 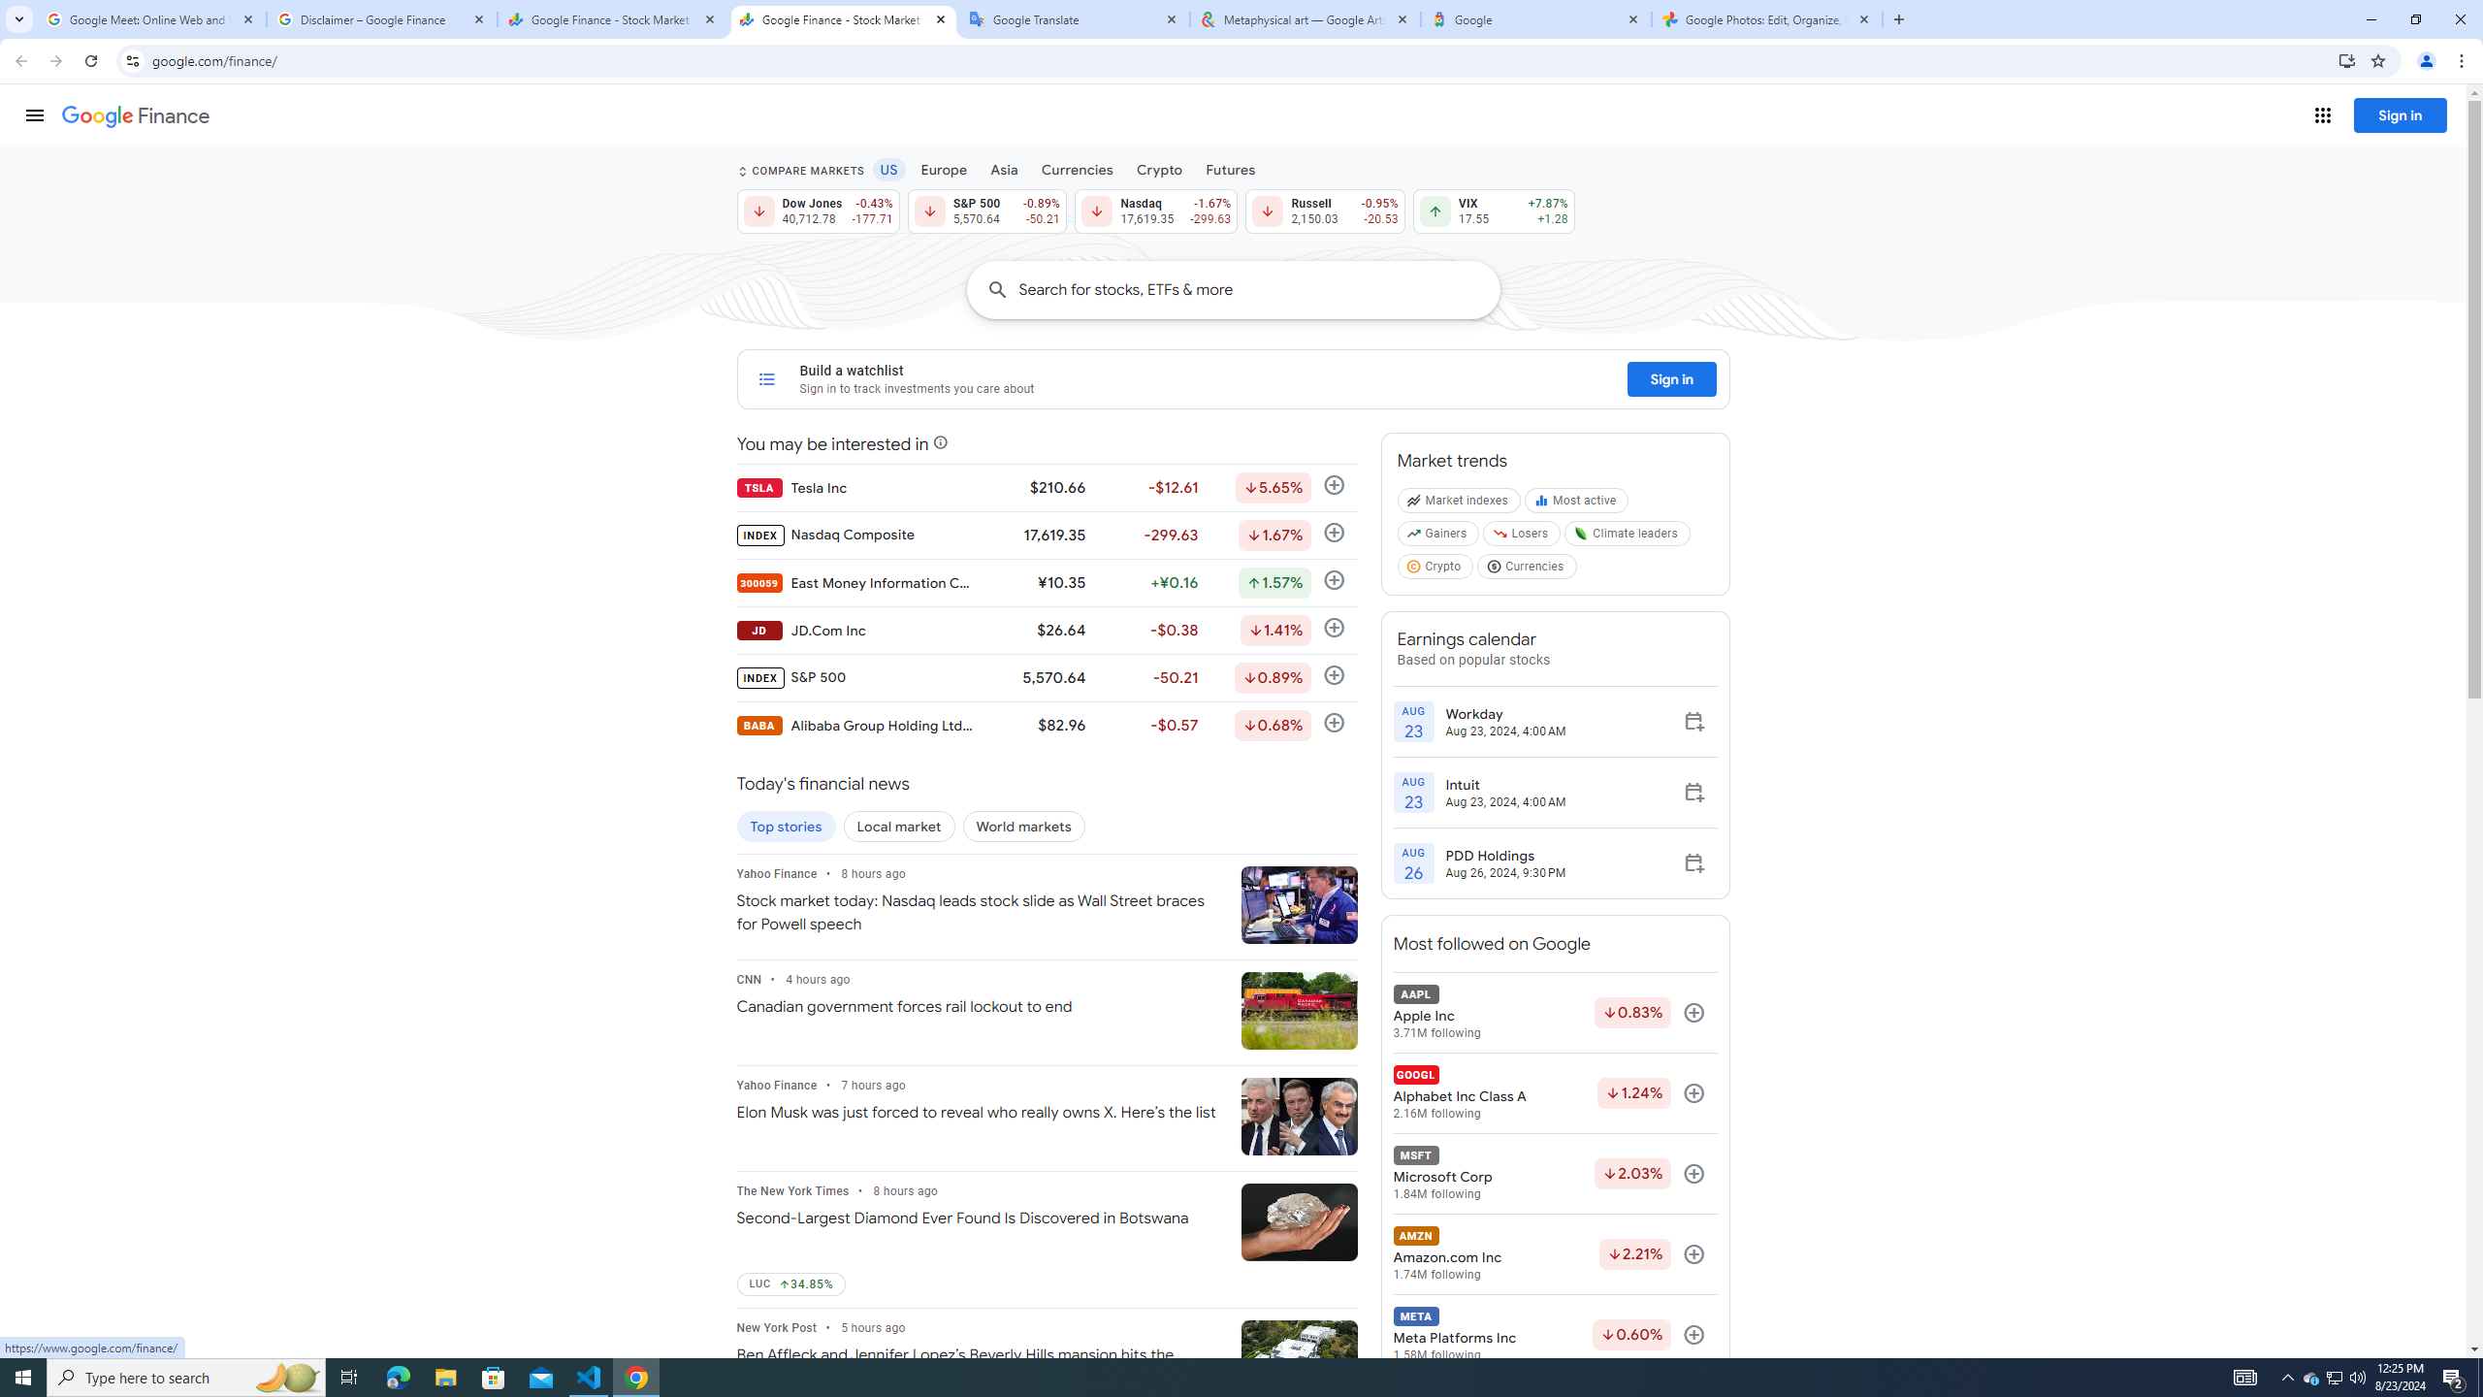 What do you see at coordinates (1159, 169) in the screenshot?
I see `Crypto` at bounding box center [1159, 169].